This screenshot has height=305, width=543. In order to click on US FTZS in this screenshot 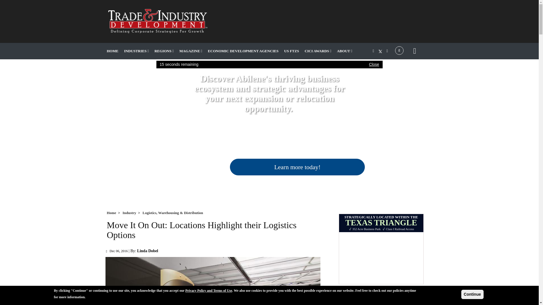, I will do `click(291, 51)`.